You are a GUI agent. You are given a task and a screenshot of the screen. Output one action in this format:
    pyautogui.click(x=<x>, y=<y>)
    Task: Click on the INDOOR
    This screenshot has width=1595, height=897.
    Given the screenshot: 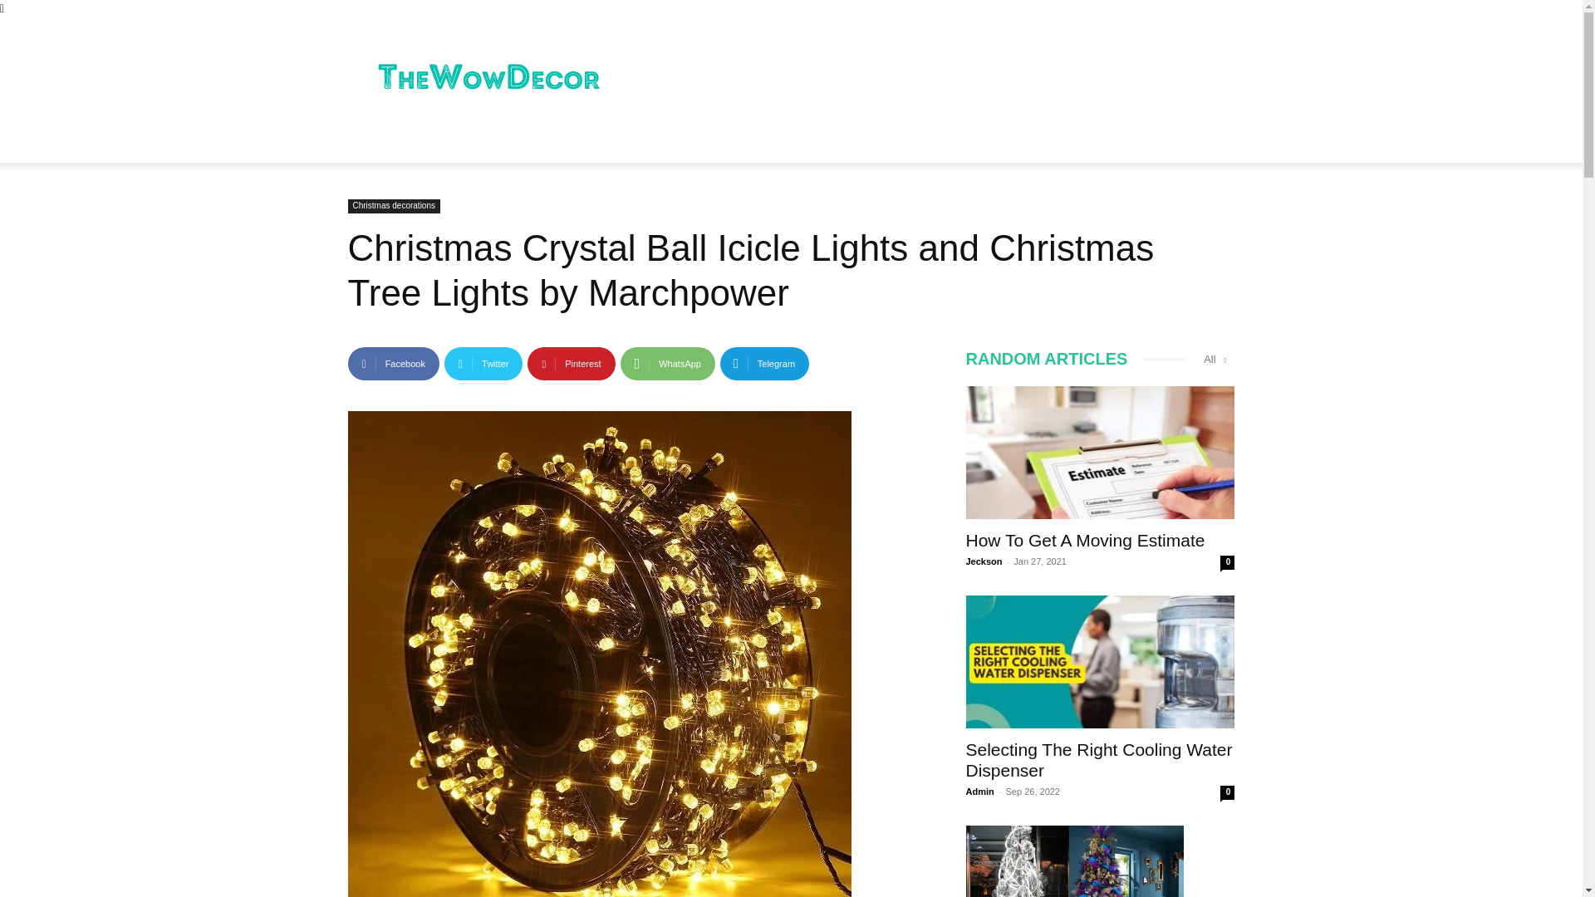 What is the action you would take?
    pyautogui.click(x=389, y=142)
    